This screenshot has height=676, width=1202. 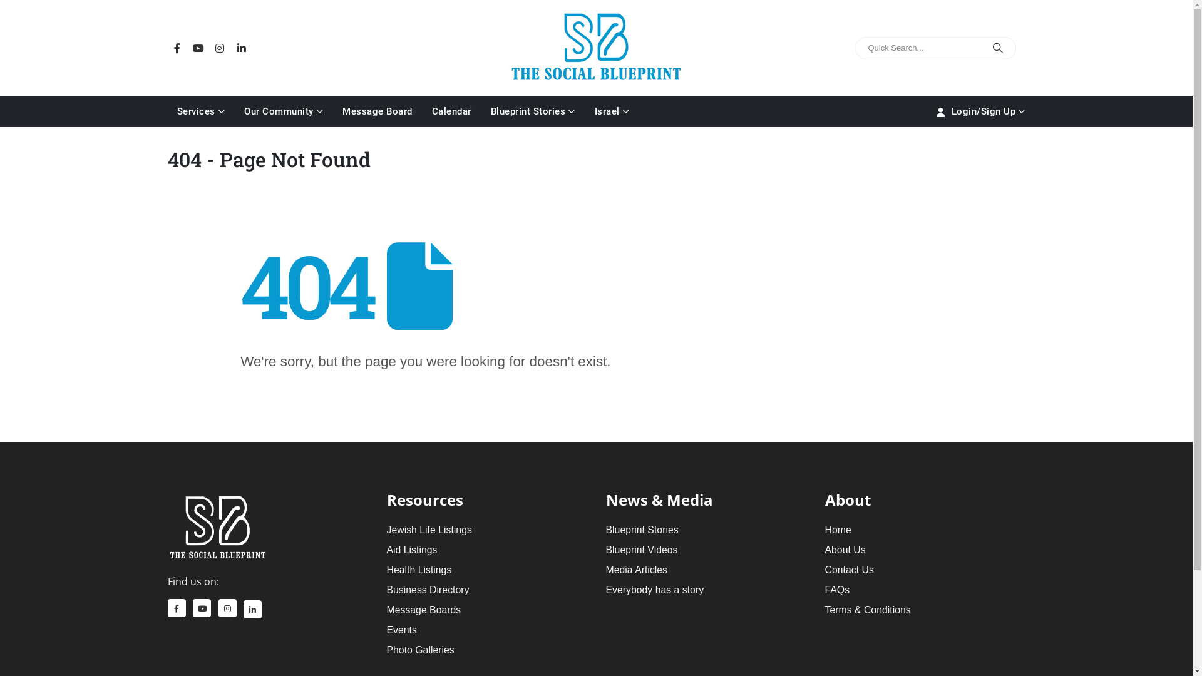 What do you see at coordinates (177, 48) in the screenshot?
I see `Facebook` at bounding box center [177, 48].